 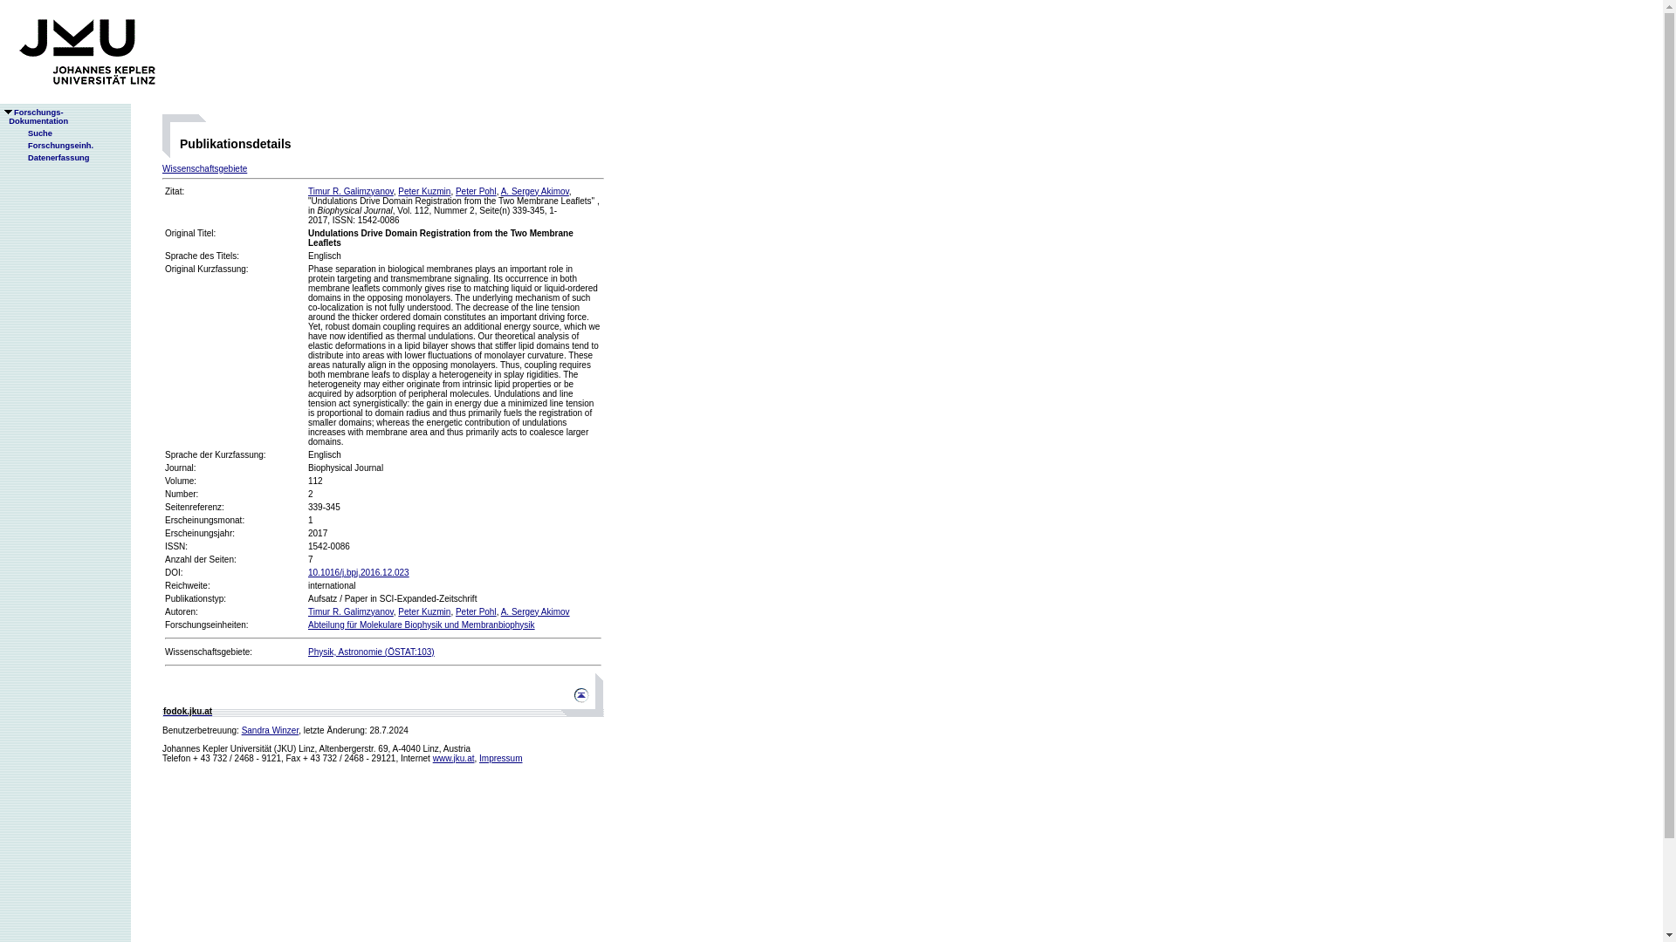 What do you see at coordinates (208, 651) in the screenshot?
I see `Wissenschaftsgebiete:` at bounding box center [208, 651].